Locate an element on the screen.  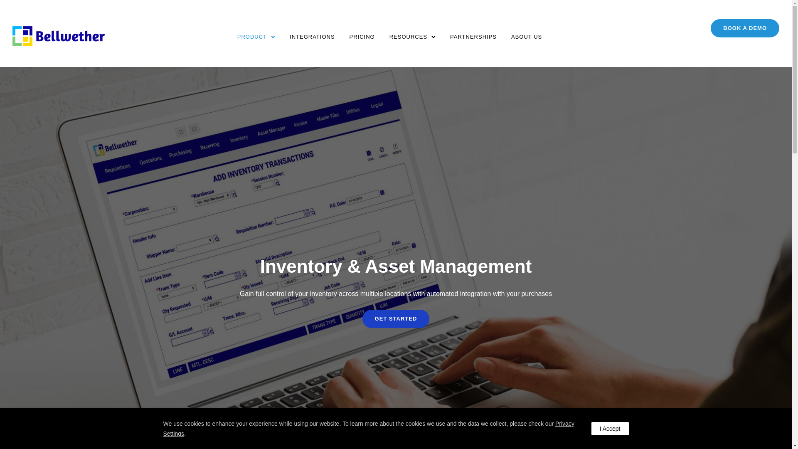
Pricing is located at coordinates (362, 37).